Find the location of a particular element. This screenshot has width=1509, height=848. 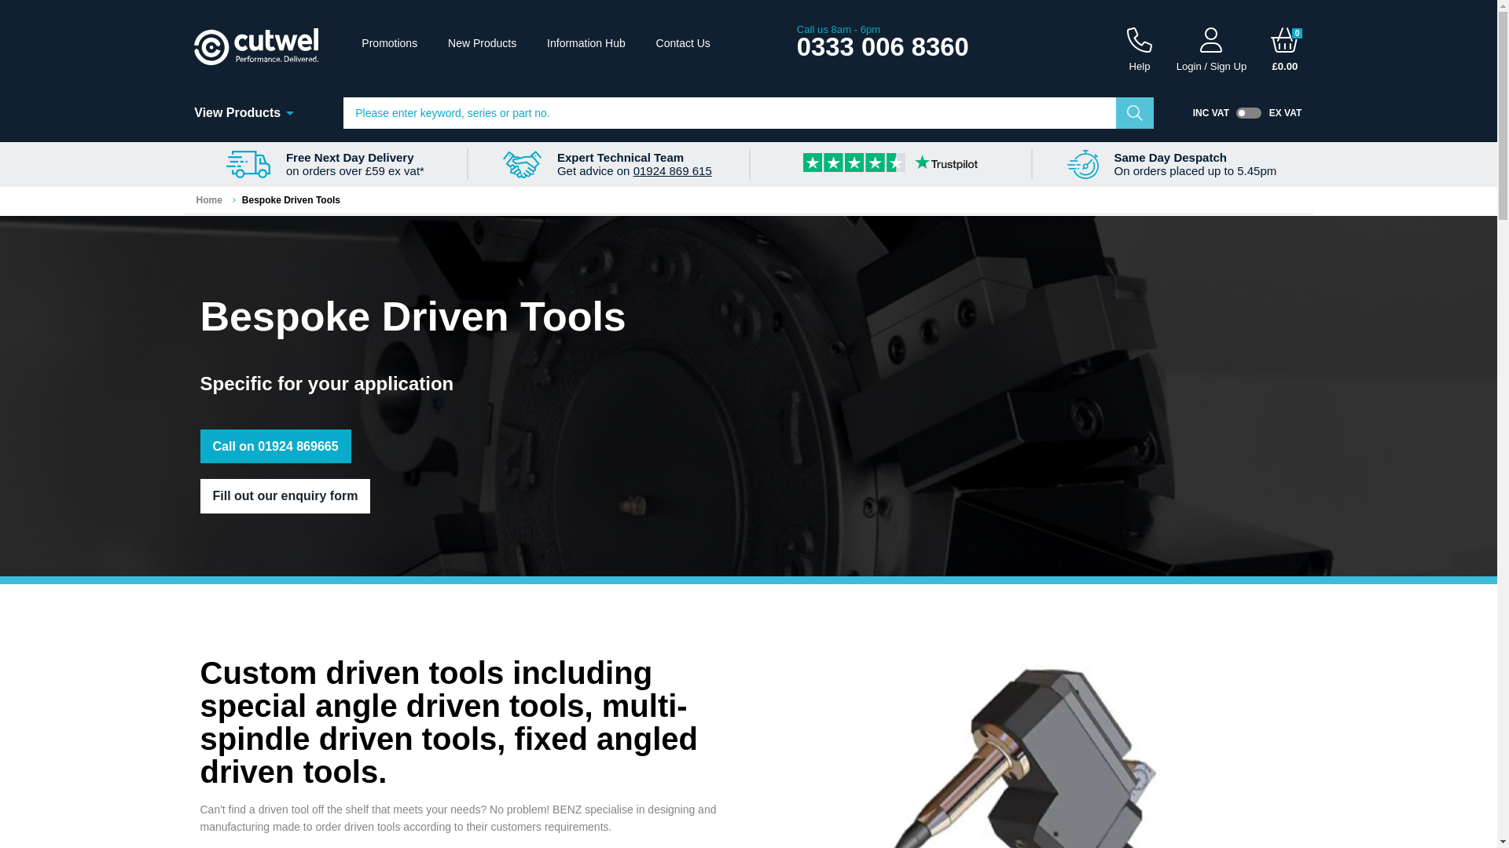

0333 006 8360 is located at coordinates (882, 46).